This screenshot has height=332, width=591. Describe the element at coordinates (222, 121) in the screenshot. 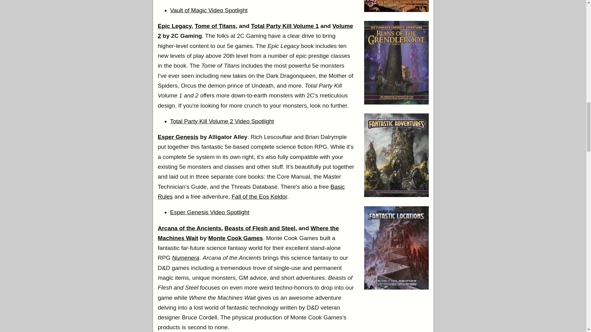

I see `Total Party Kill Volume 2 Video Spotlight` at that location.